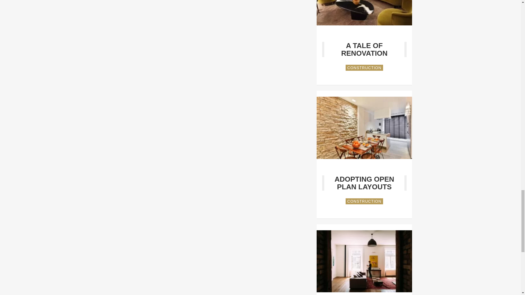  Describe the element at coordinates (364, 183) in the screenshot. I see `ADOPTING OPEN PLAN LAYOUTS` at that location.